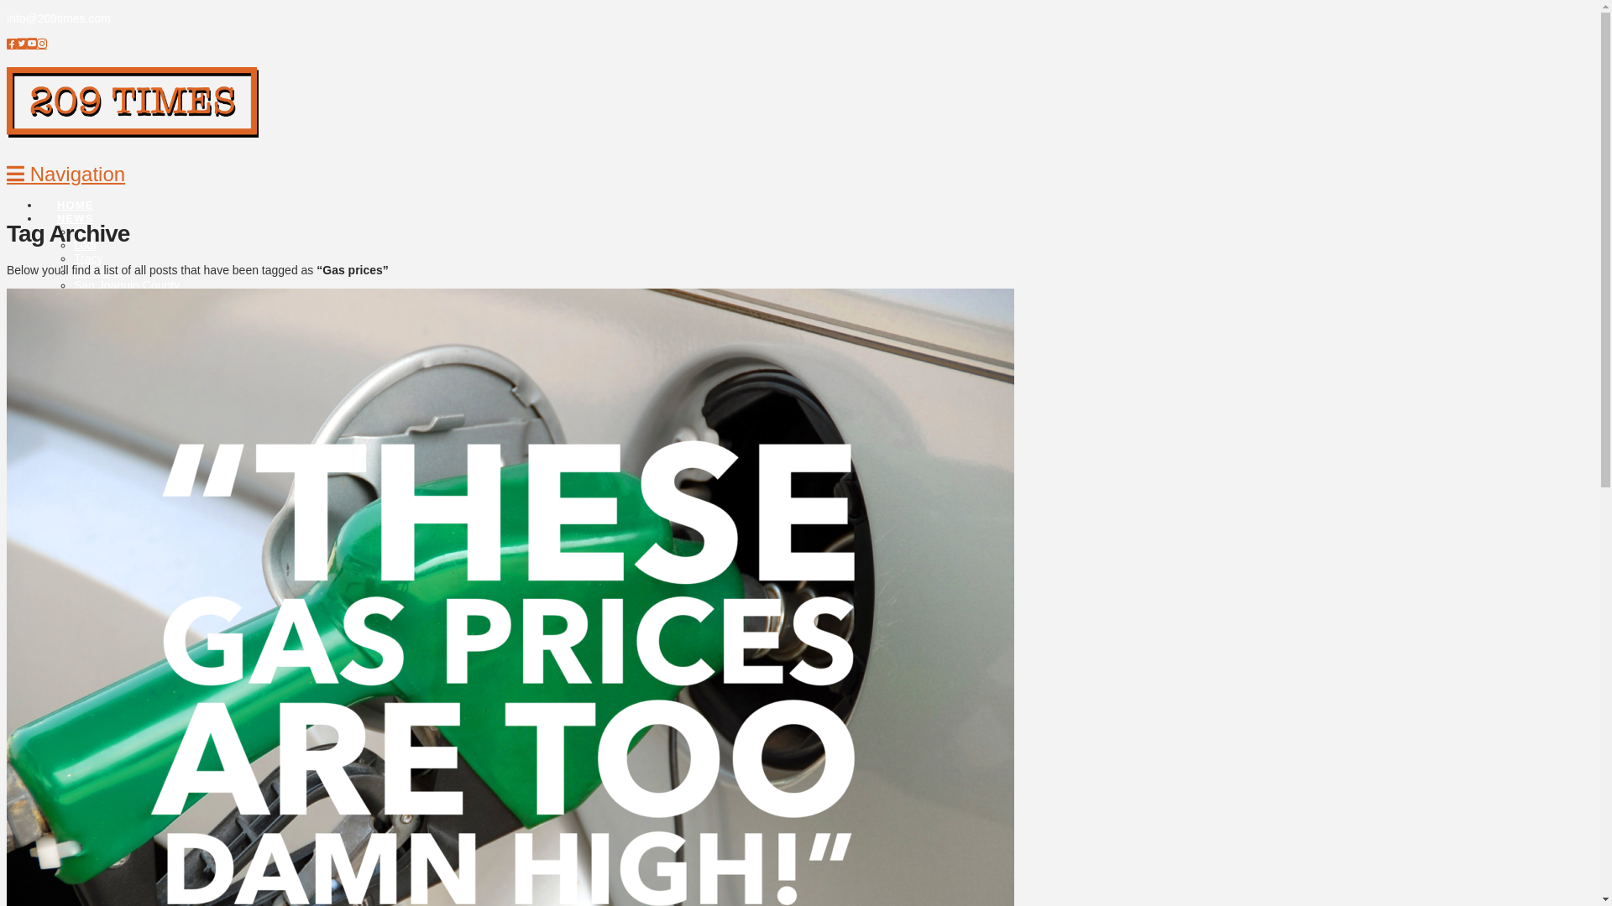  I want to click on HOME, so click(60, 485).